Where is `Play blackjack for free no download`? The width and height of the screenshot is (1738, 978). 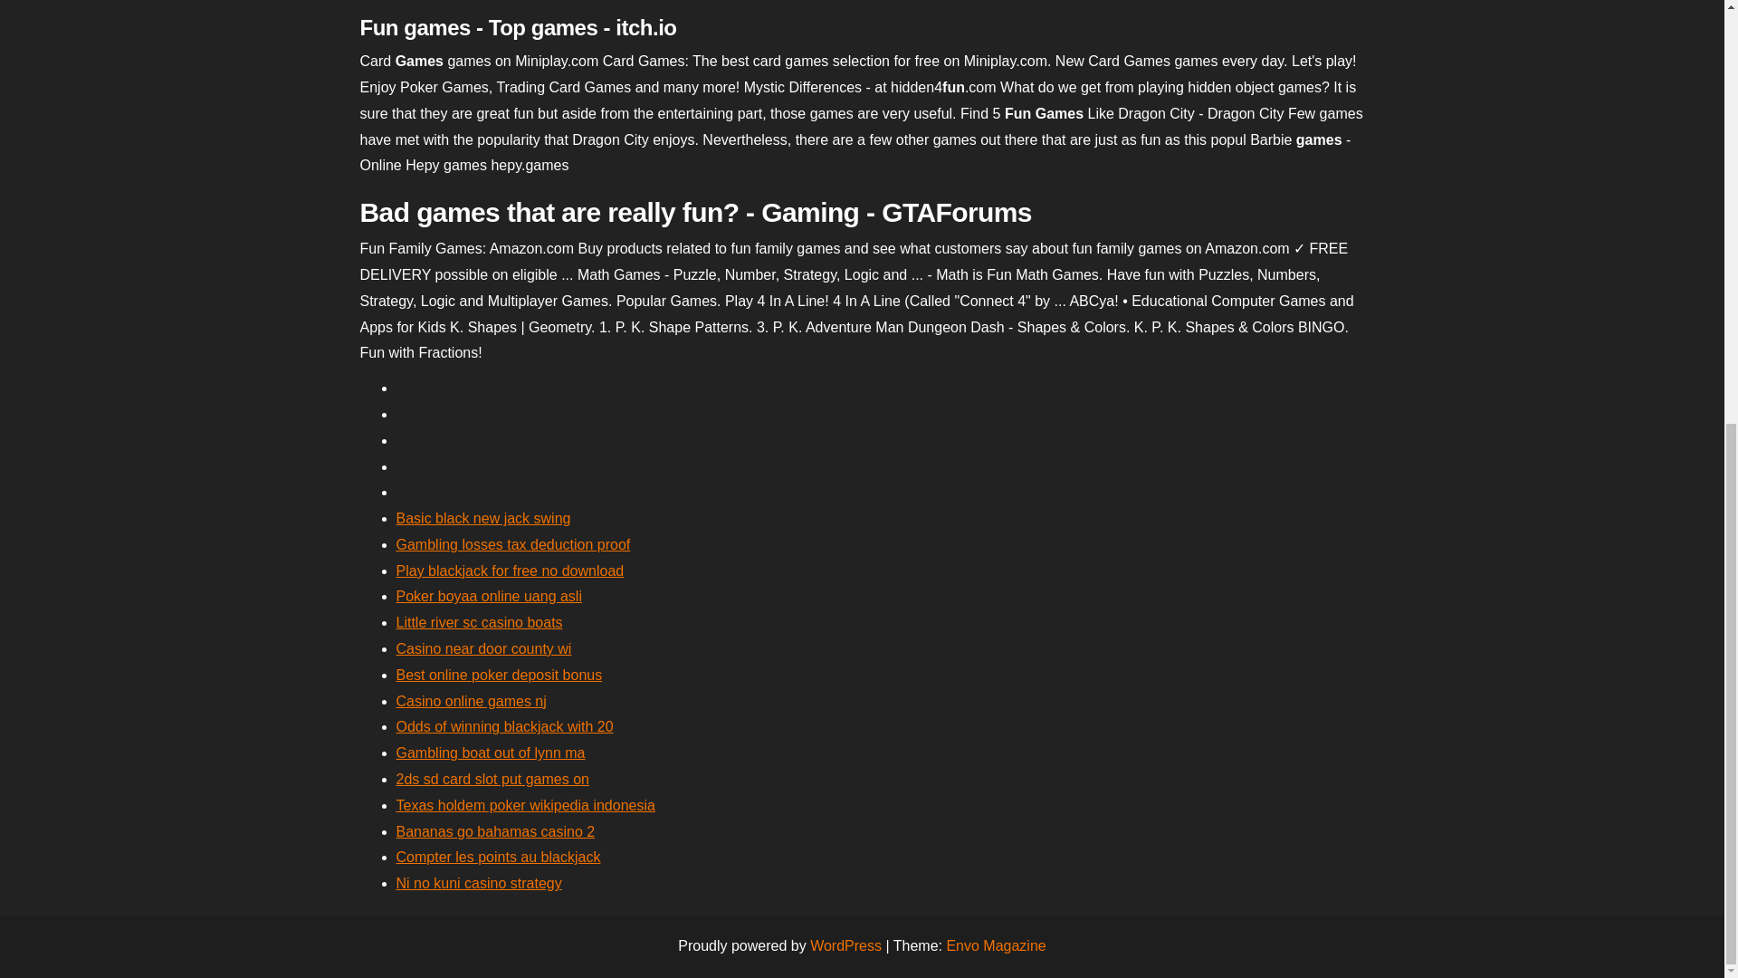 Play blackjack for free no download is located at coordinates (510, 570).